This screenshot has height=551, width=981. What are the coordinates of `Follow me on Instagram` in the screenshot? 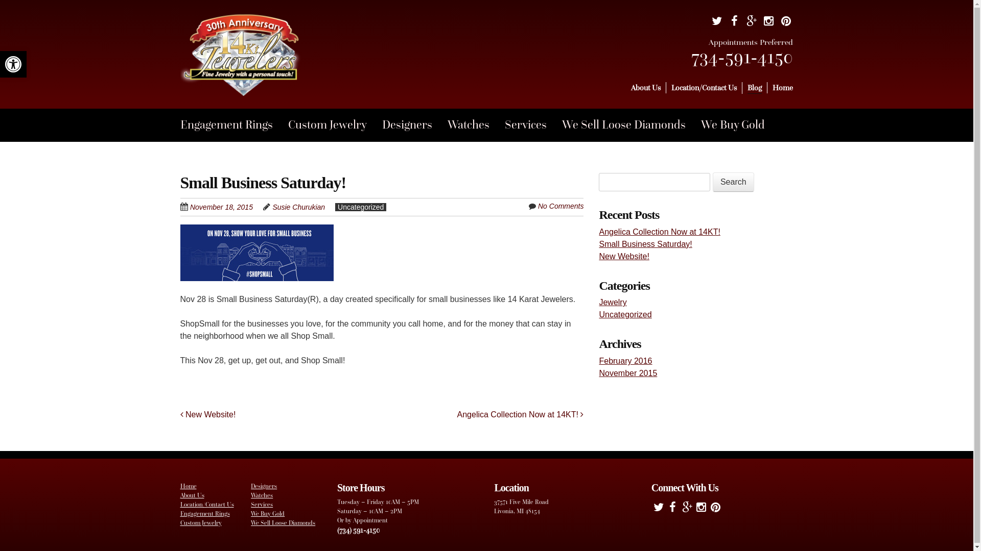 It's located at (769, 23).